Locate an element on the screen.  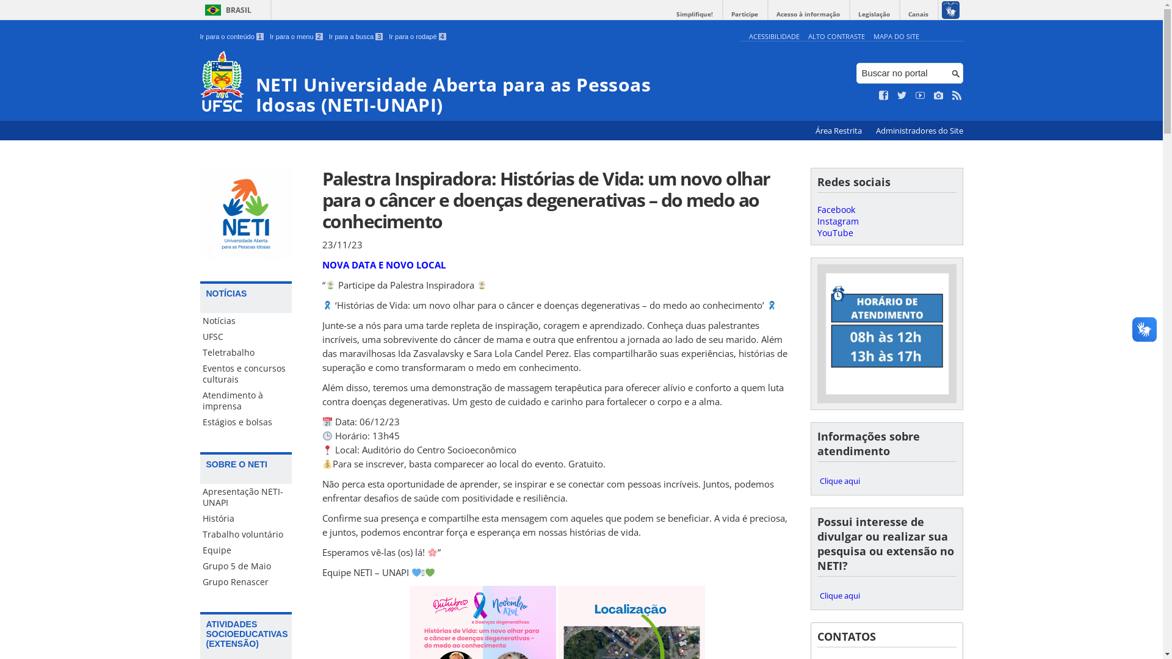
Simplifique! is located at coordinates (695, 15).